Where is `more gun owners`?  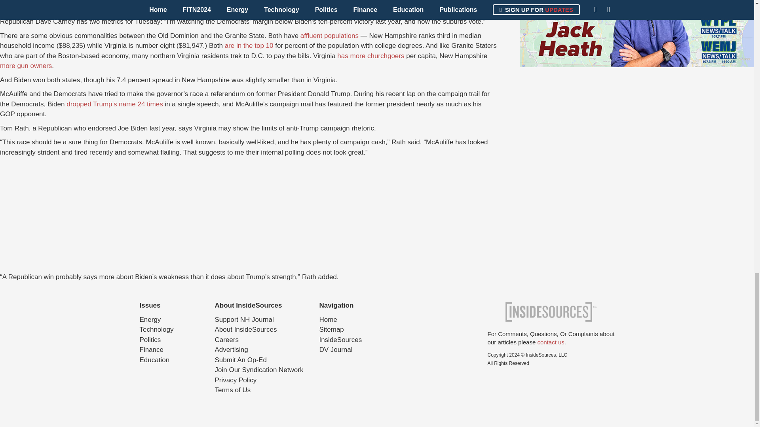 more gun owners is located at coordinates (26, 66).